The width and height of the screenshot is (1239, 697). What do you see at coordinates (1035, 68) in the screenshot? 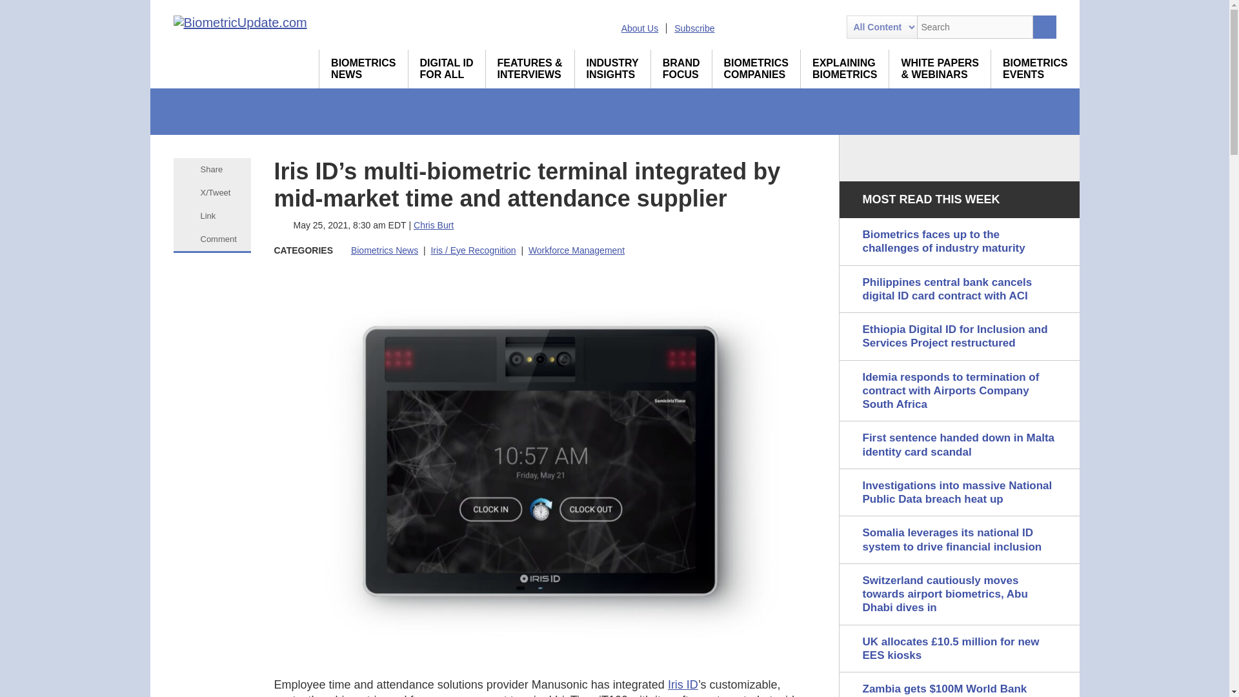
I see `Trade shows featuring biometrics technology` at bounding box center [1035, 68].